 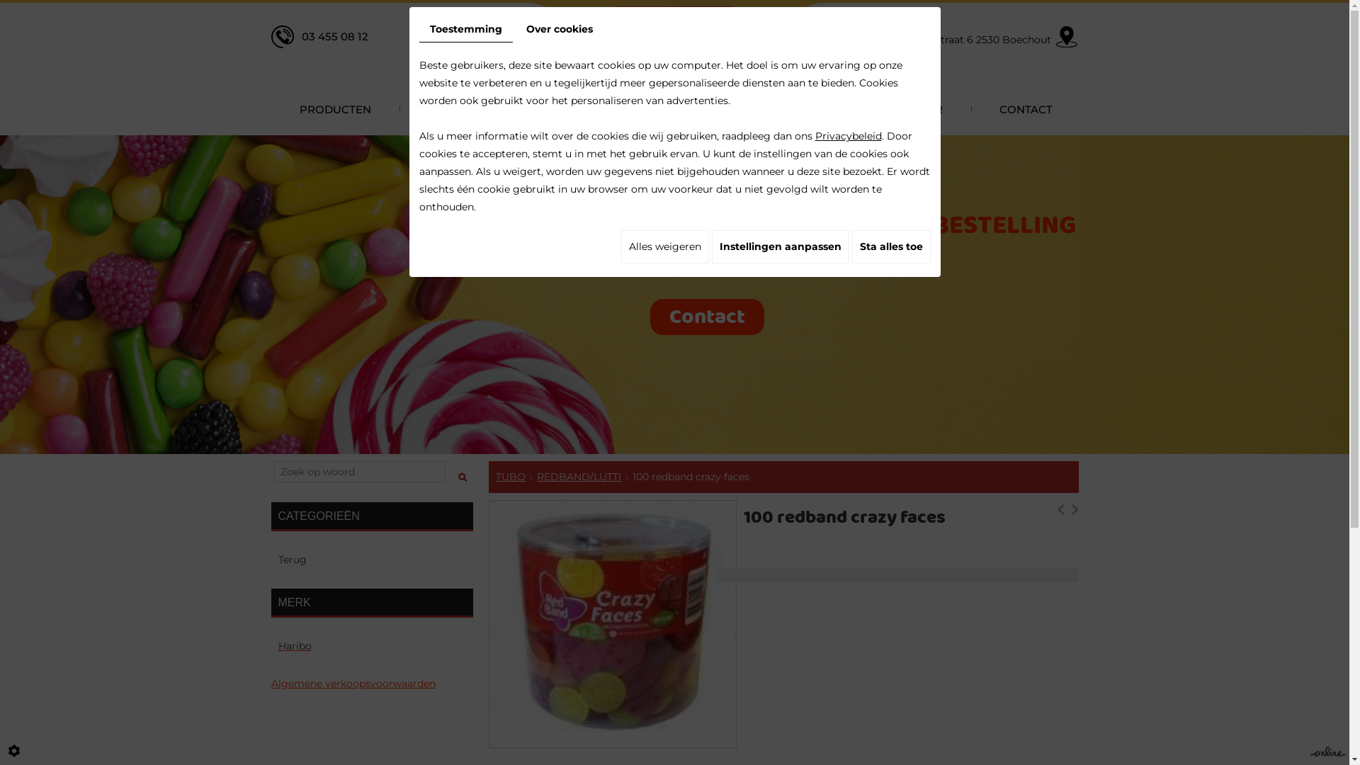 I want to click on PROMOTIES, so click(x=701, y=109).